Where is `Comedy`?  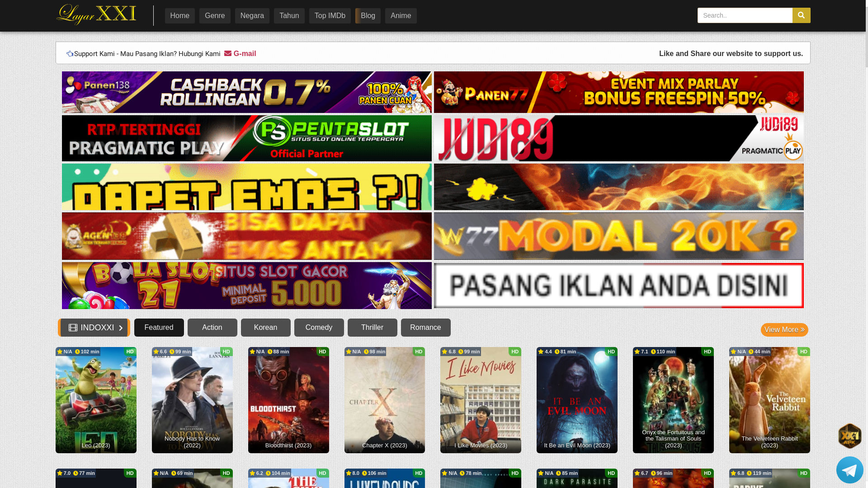
Comedy is located at coordinates (319, 328).